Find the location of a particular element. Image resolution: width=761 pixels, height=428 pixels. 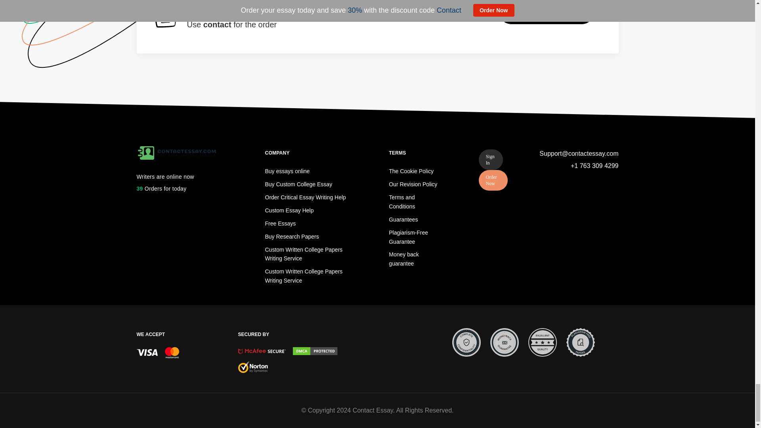

Buy Custom College Essay is located at coordinates (298, 184).